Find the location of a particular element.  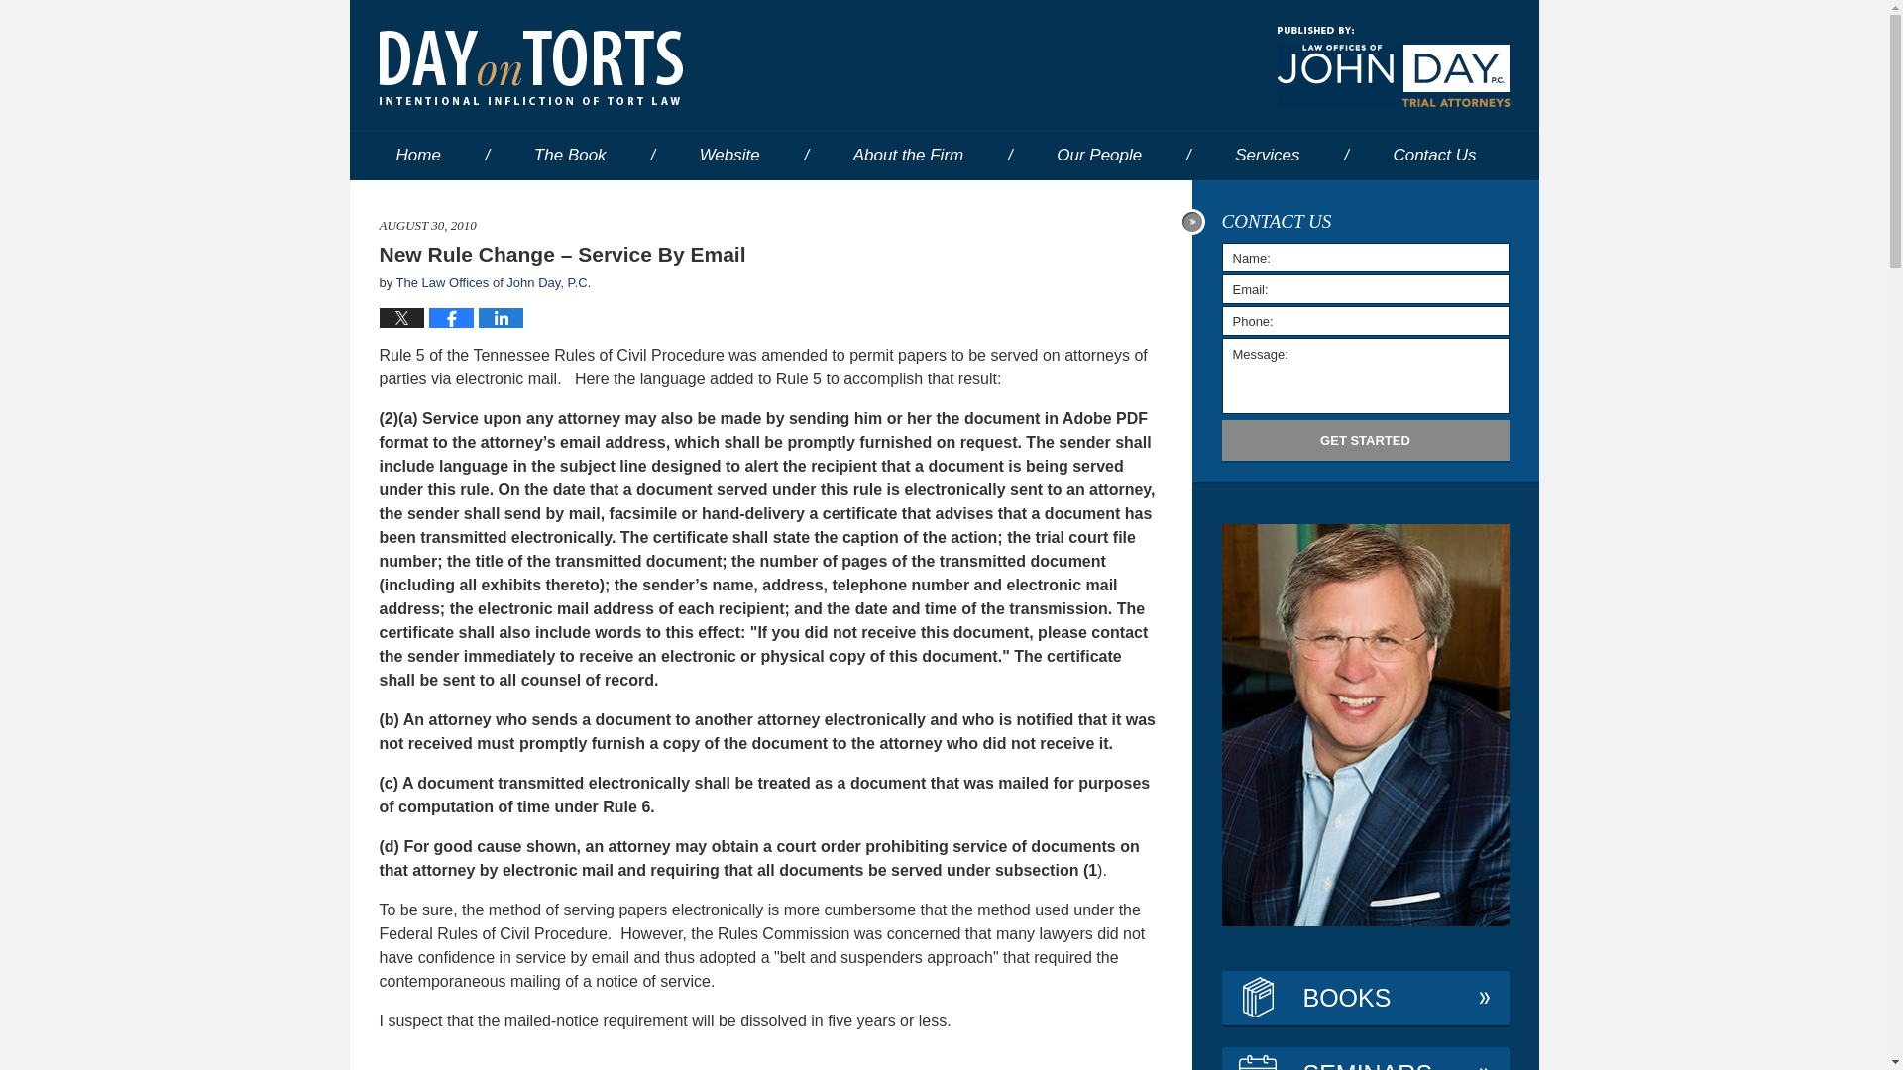

About the Firm is located at coordinates (908, 155).